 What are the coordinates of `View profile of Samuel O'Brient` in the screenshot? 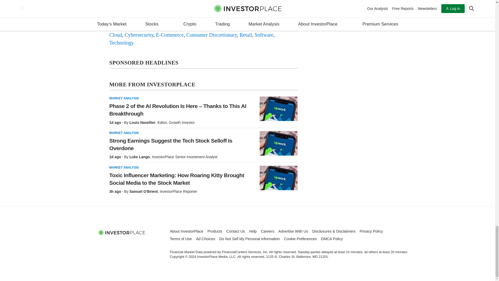 It's located at (143, 191).